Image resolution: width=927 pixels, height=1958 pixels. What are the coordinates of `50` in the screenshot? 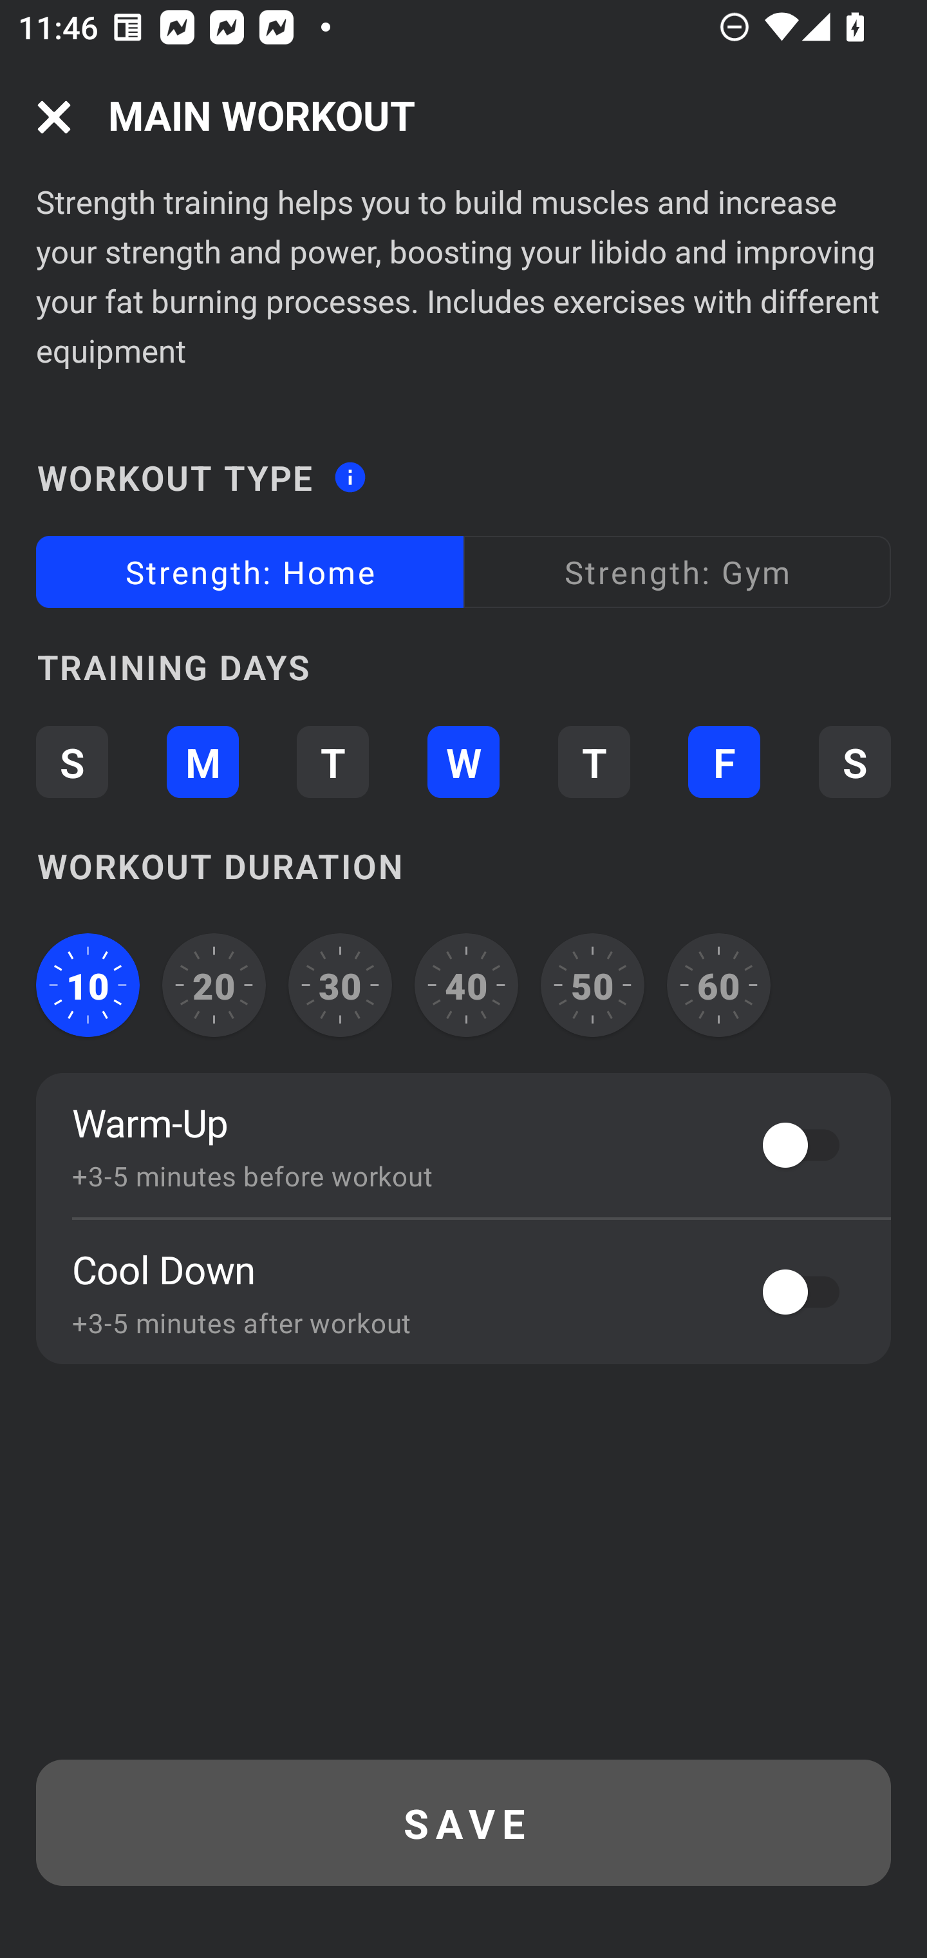 It's located at (592, 985).